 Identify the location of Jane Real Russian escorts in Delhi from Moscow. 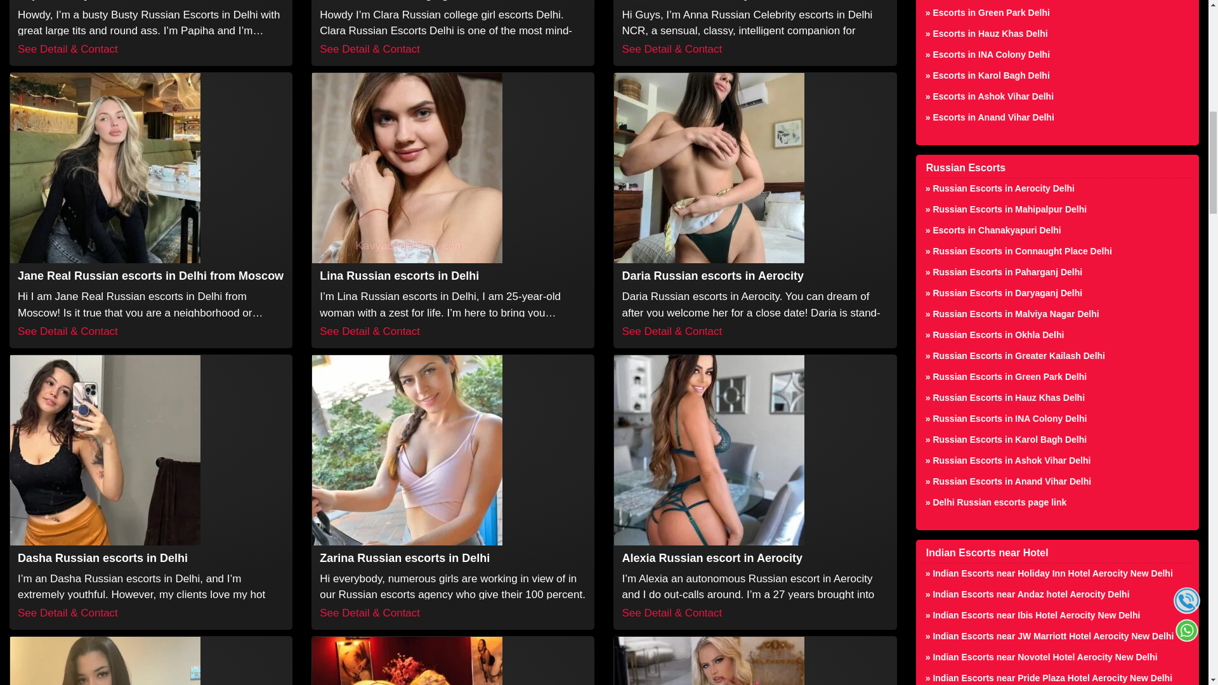
(151, 275).